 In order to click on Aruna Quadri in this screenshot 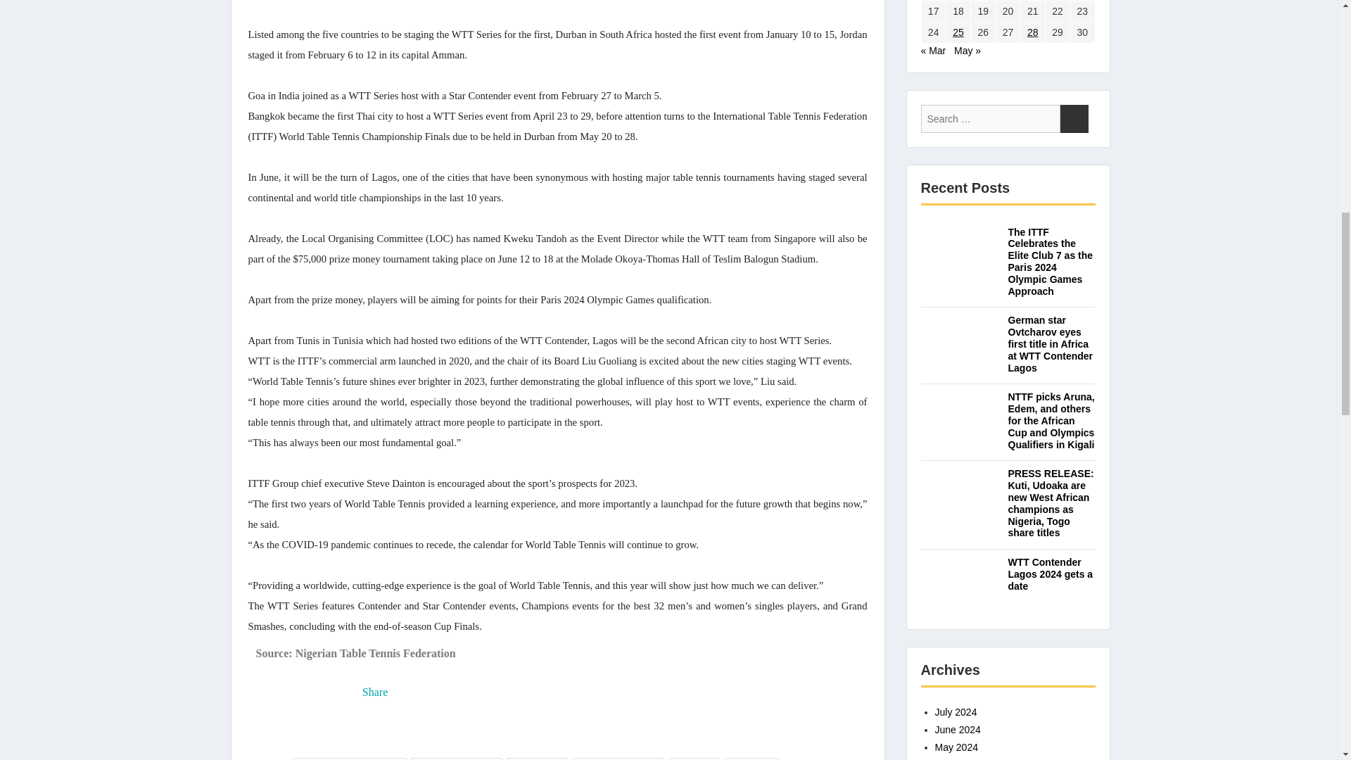, I will do `click(538, 759)`.